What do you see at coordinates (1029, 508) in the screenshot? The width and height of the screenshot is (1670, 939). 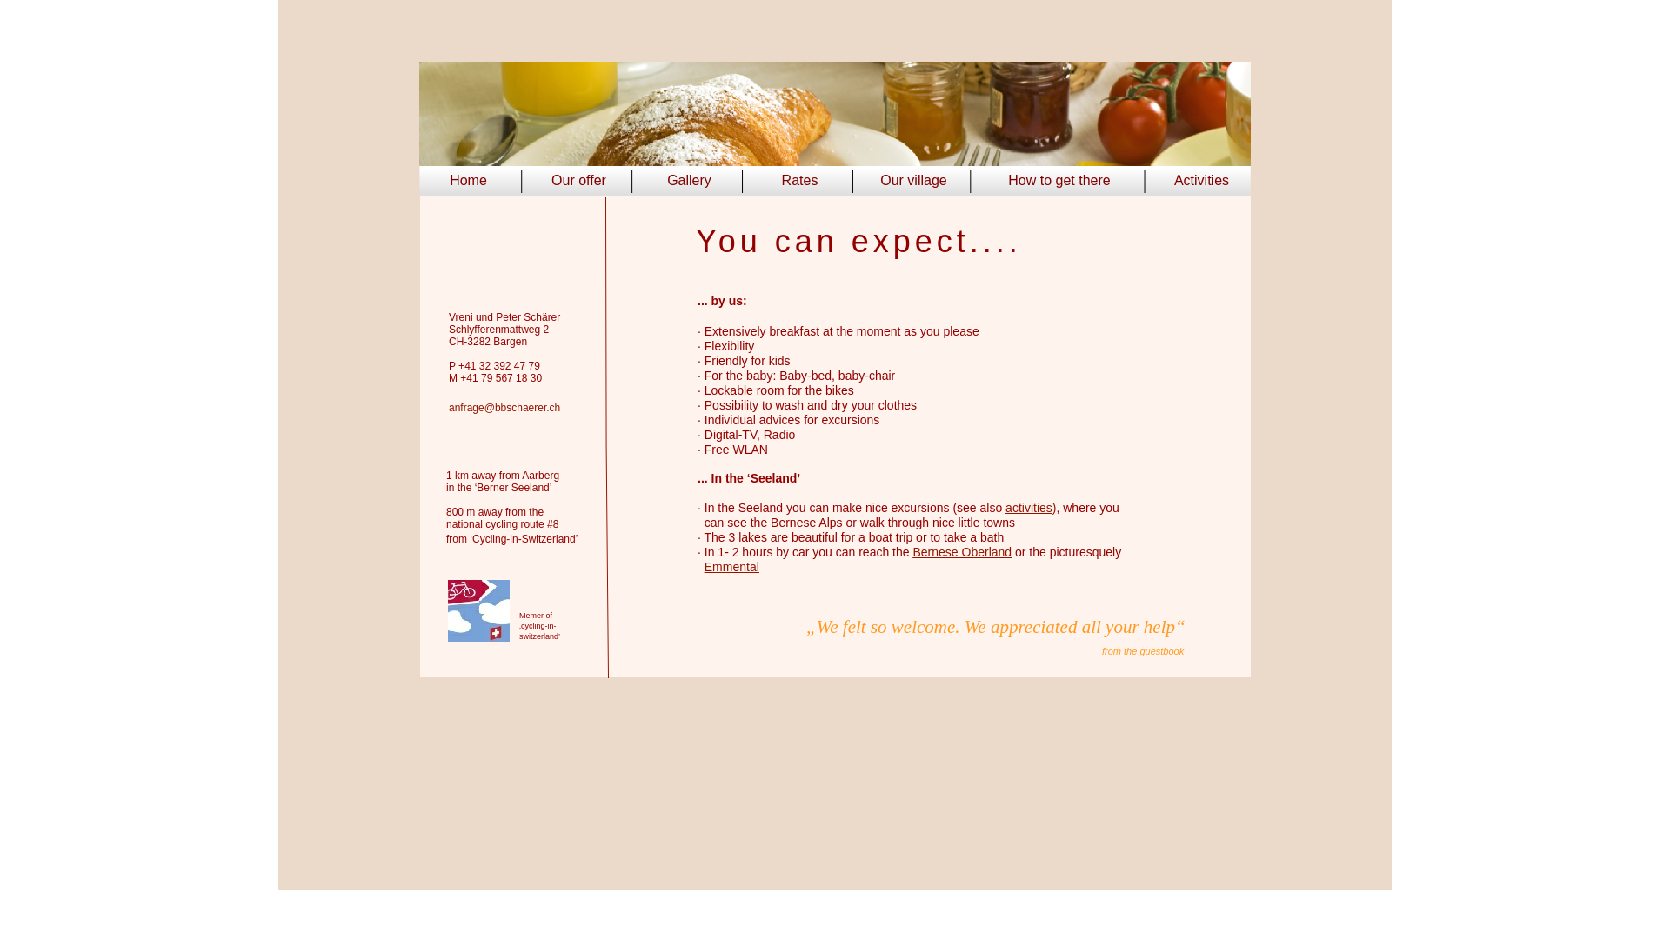 I see `activities` at bounding box center [1029, 508].